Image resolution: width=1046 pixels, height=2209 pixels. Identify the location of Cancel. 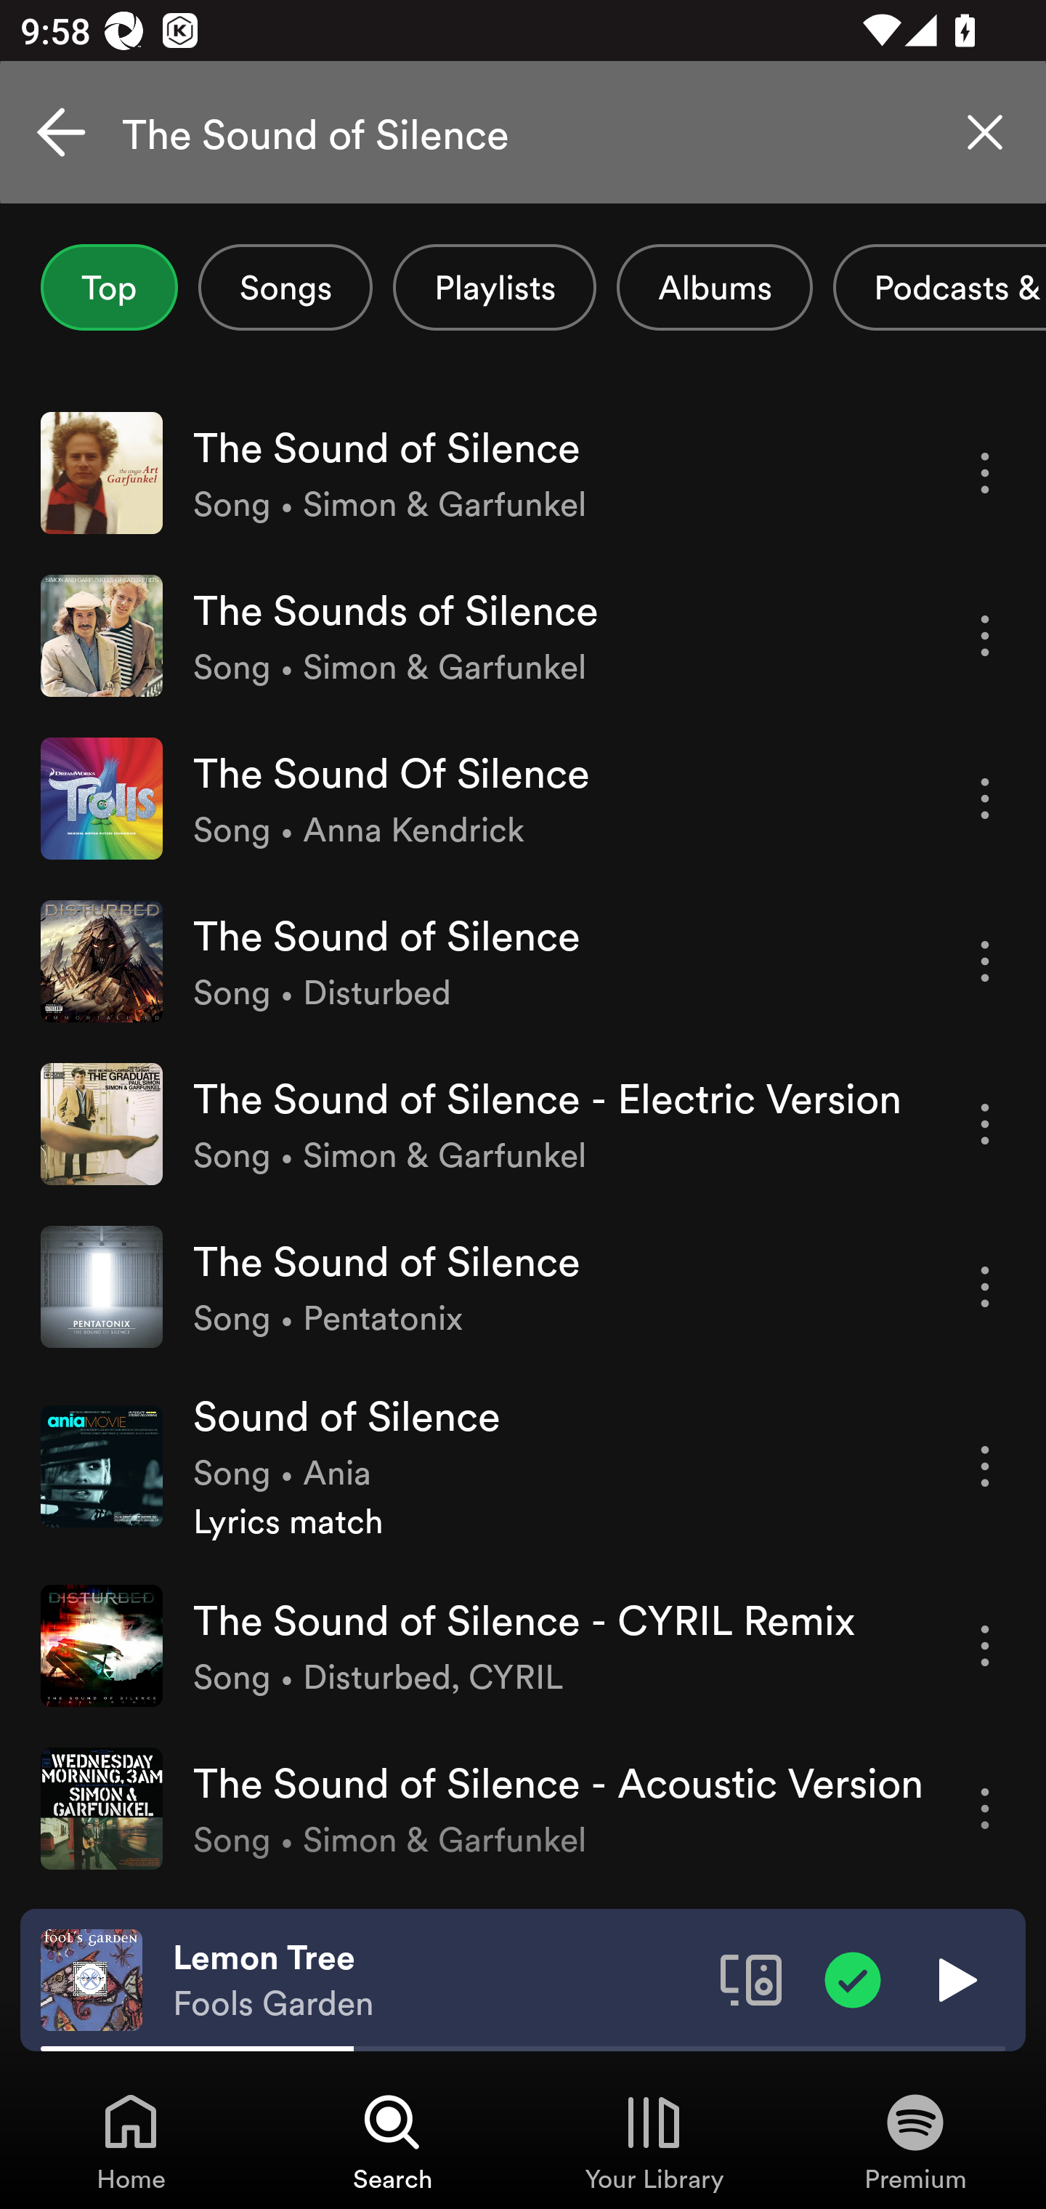
(61, 132).